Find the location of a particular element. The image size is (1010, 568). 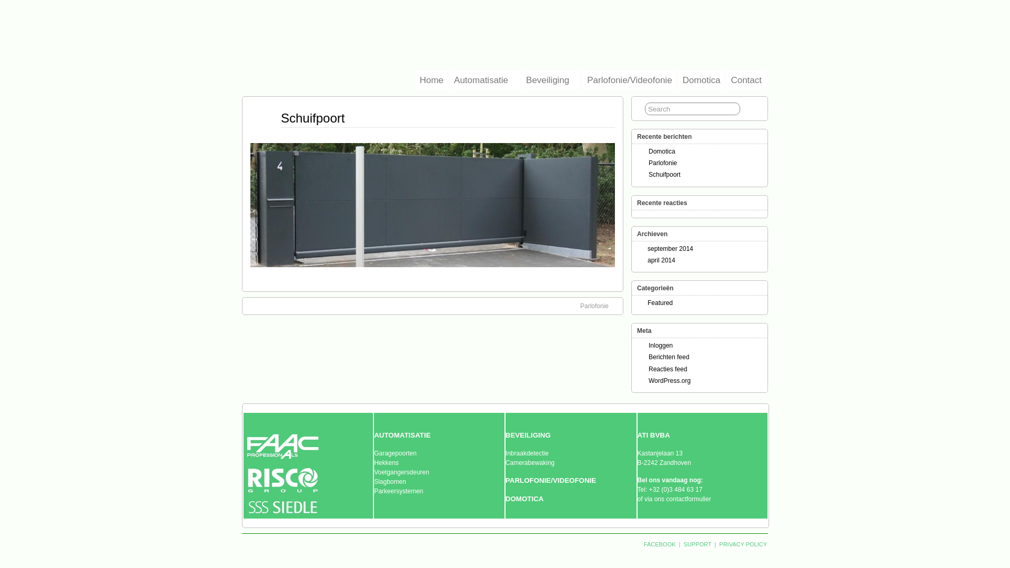

Garagepoorten is located at coordinates (396, 453).